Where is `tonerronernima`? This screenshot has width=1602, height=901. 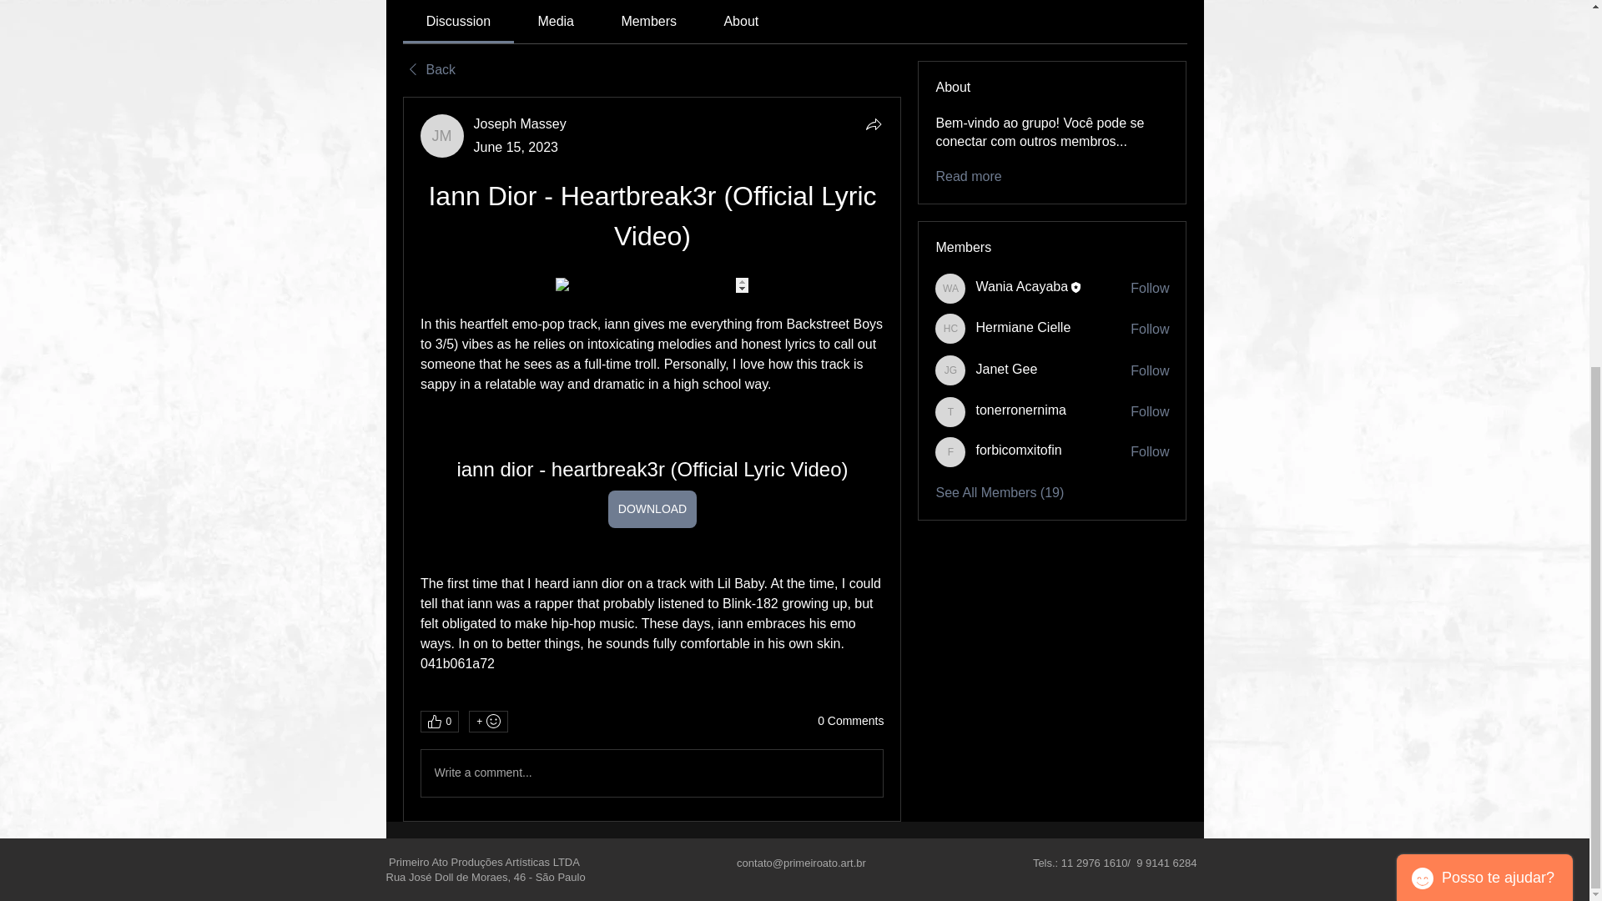 tonerronernima is located at coordinates (950, 412).